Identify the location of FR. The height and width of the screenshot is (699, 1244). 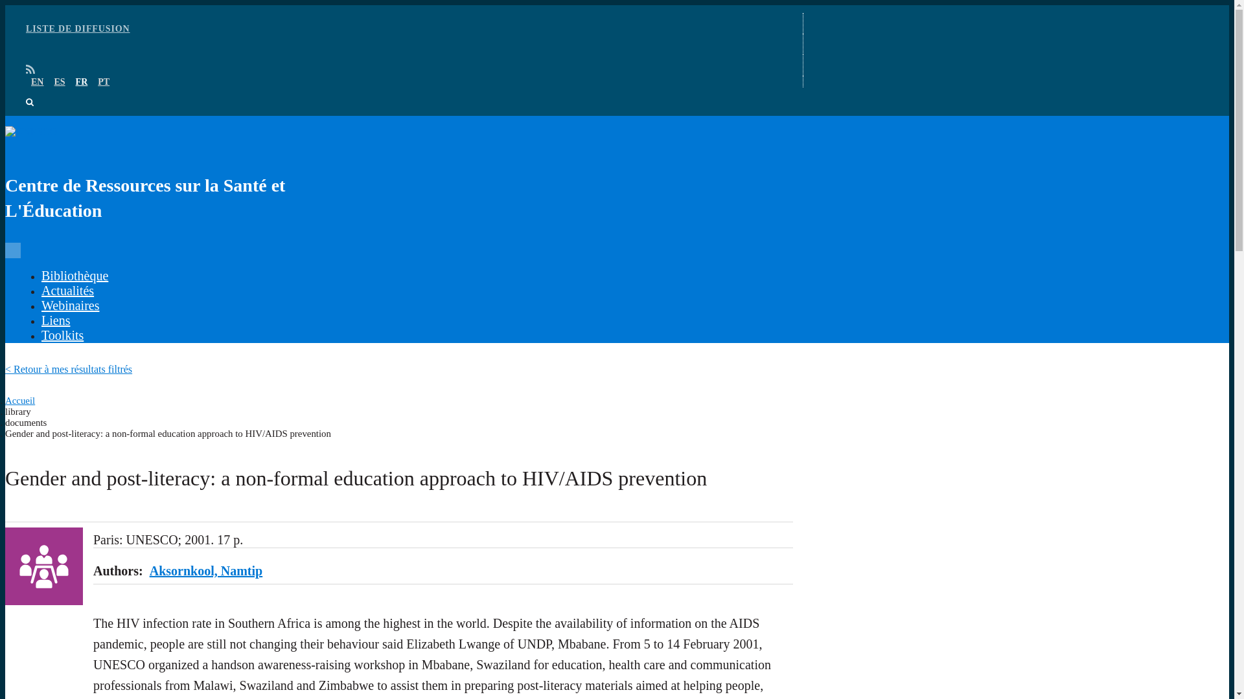
(82, 82).